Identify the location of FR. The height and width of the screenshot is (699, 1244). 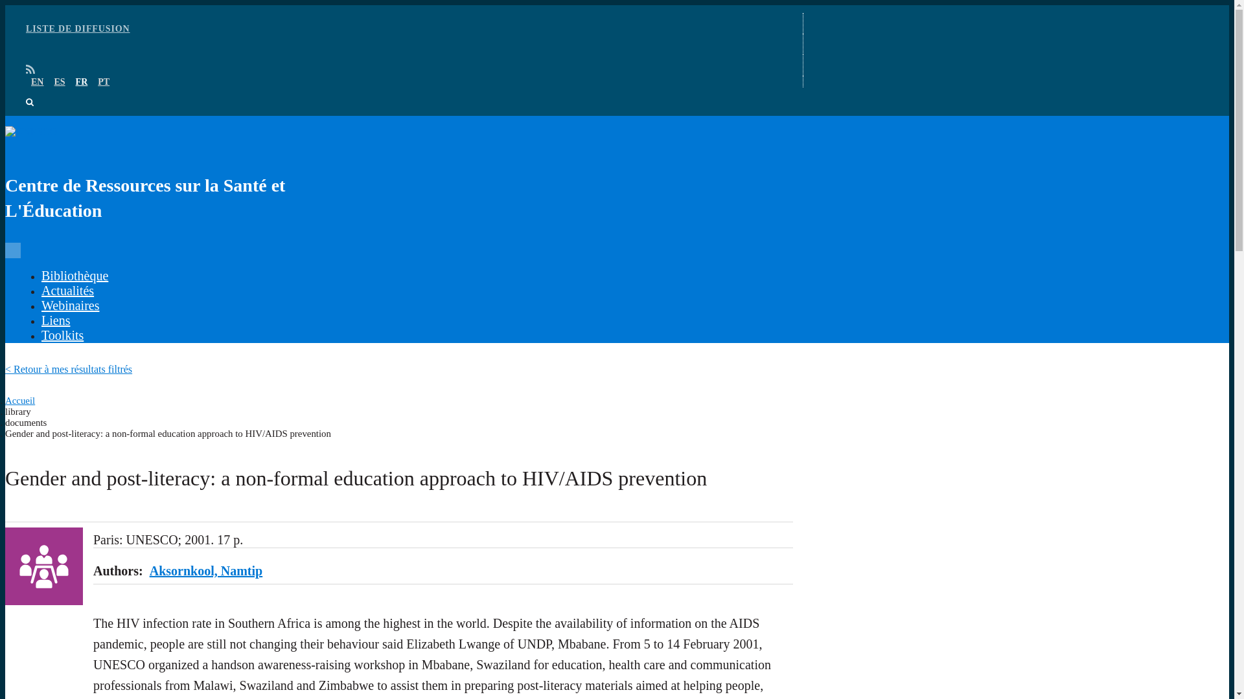
(82, 82).